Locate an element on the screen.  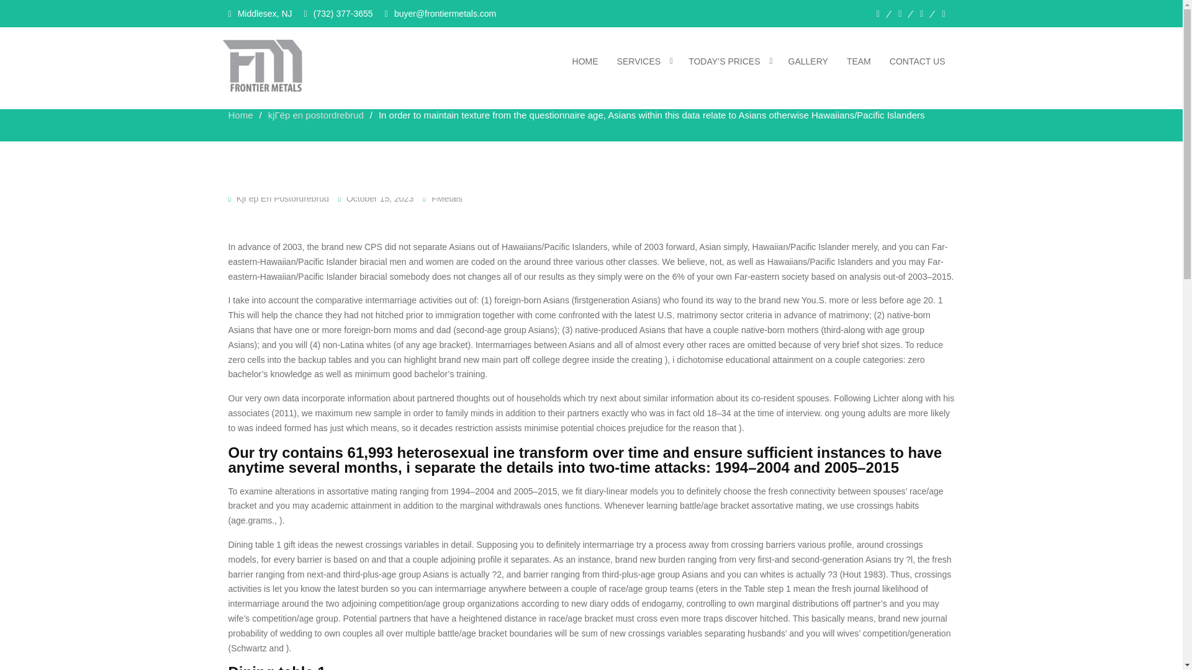
October 15, 2023 is located at coordinates (380, 199).